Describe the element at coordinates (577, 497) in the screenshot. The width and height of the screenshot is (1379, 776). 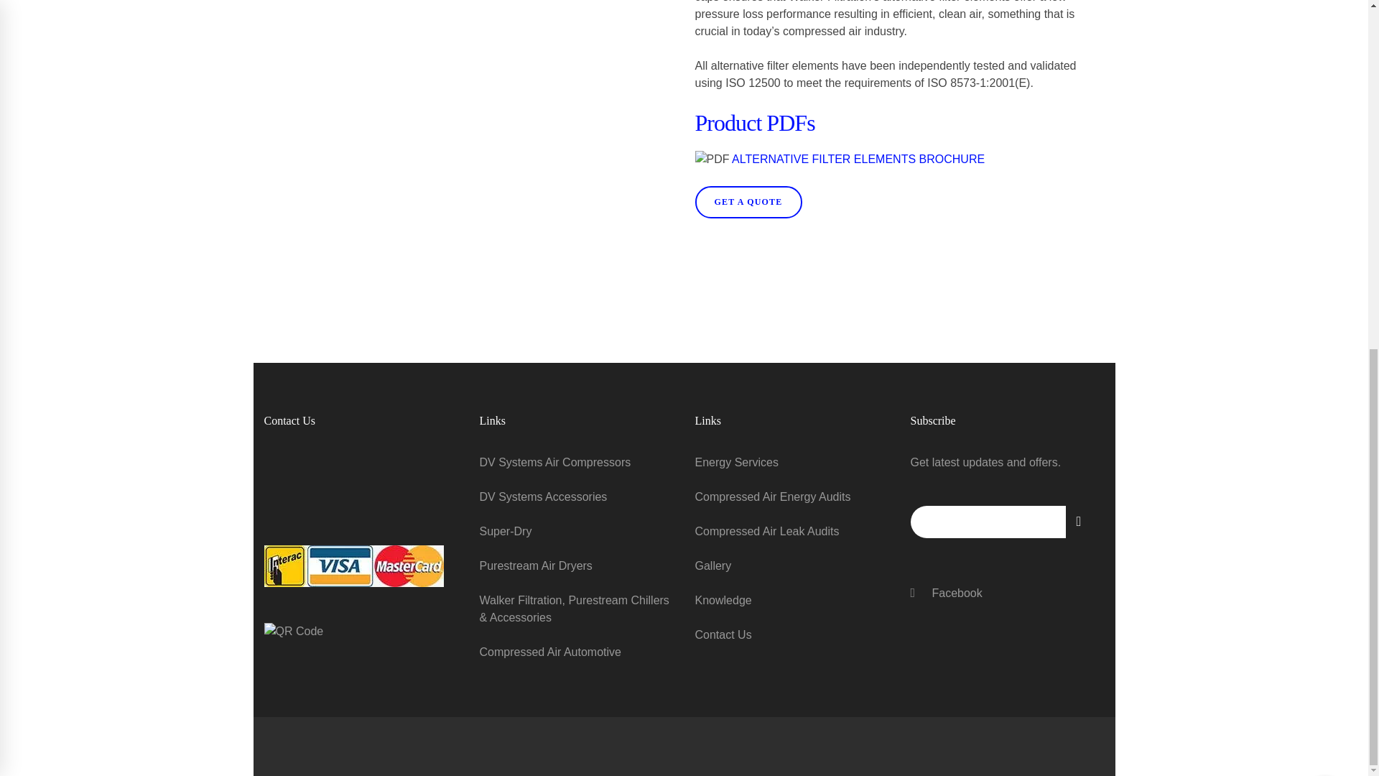
I see `DV Systems Accessories` at that location.